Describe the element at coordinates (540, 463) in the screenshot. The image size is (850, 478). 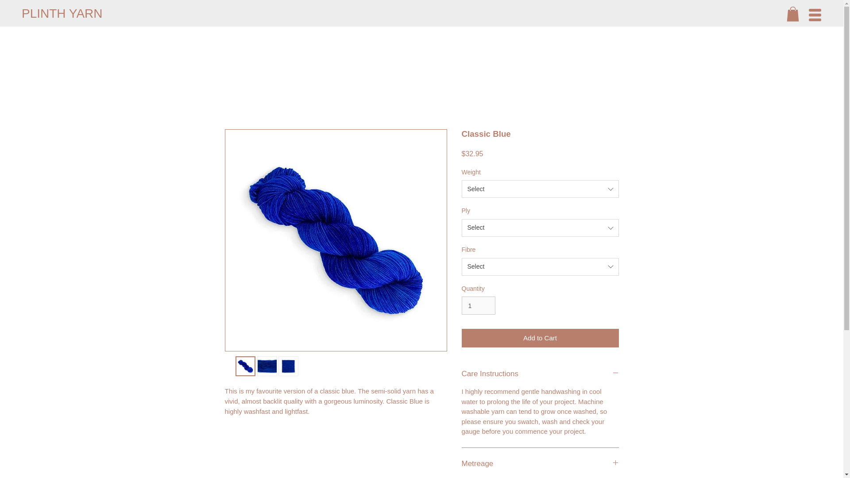
I see `Metreage` at that location.